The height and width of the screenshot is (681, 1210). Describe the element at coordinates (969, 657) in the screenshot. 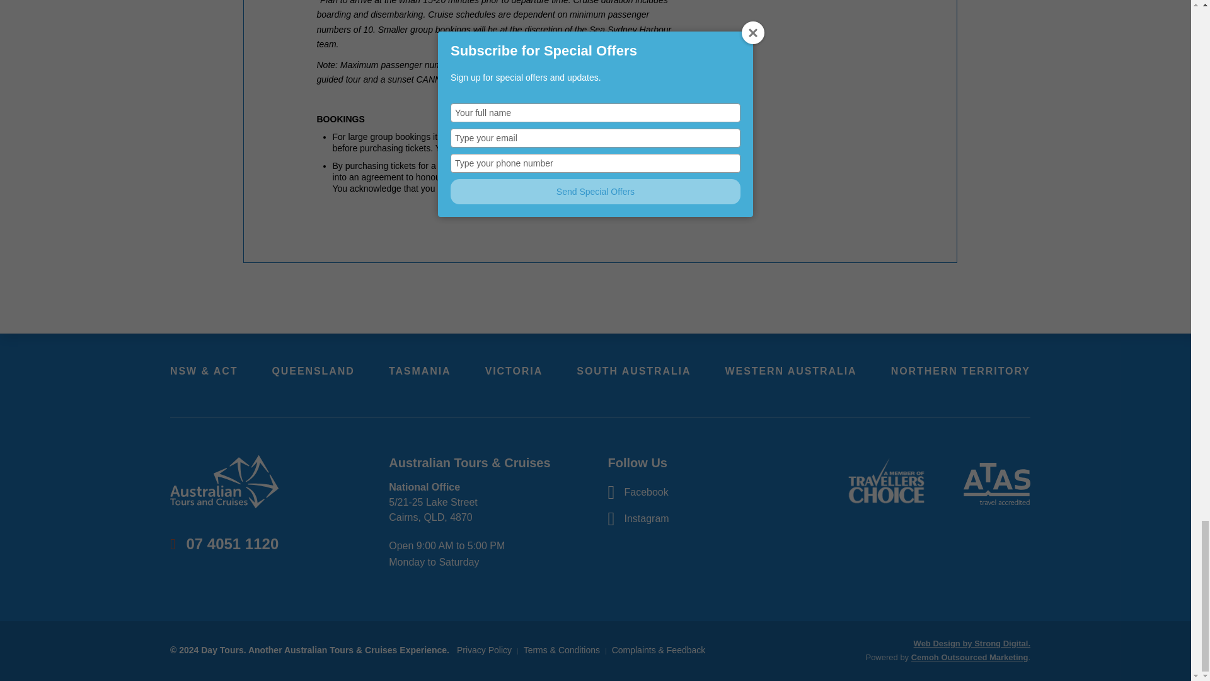

I see `Powered by Cemoh Outsourced Marketing` at that location.